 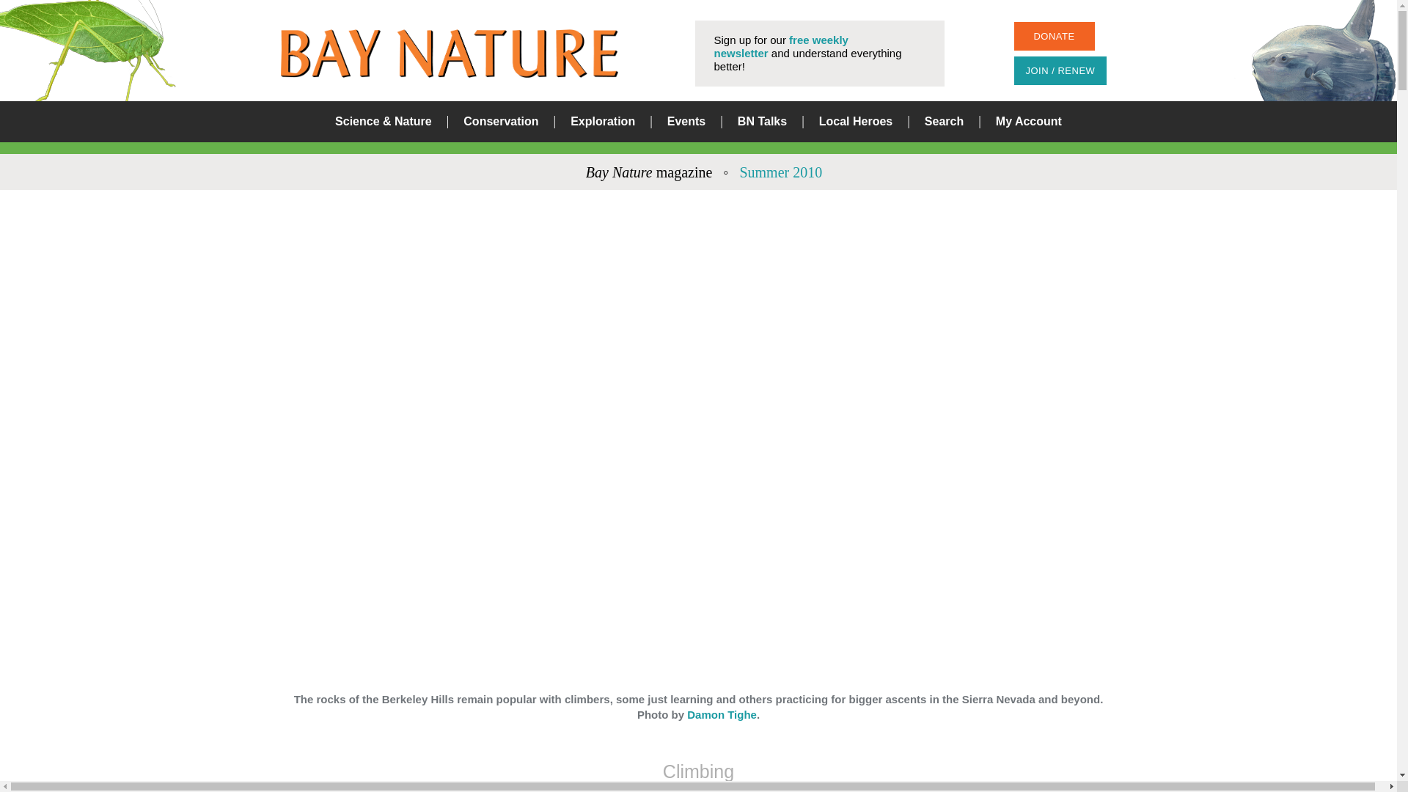 What do you see at coordinates (1053, 37) in the screenshot?
I see `DONATE` at bounding box center [1053, 37].